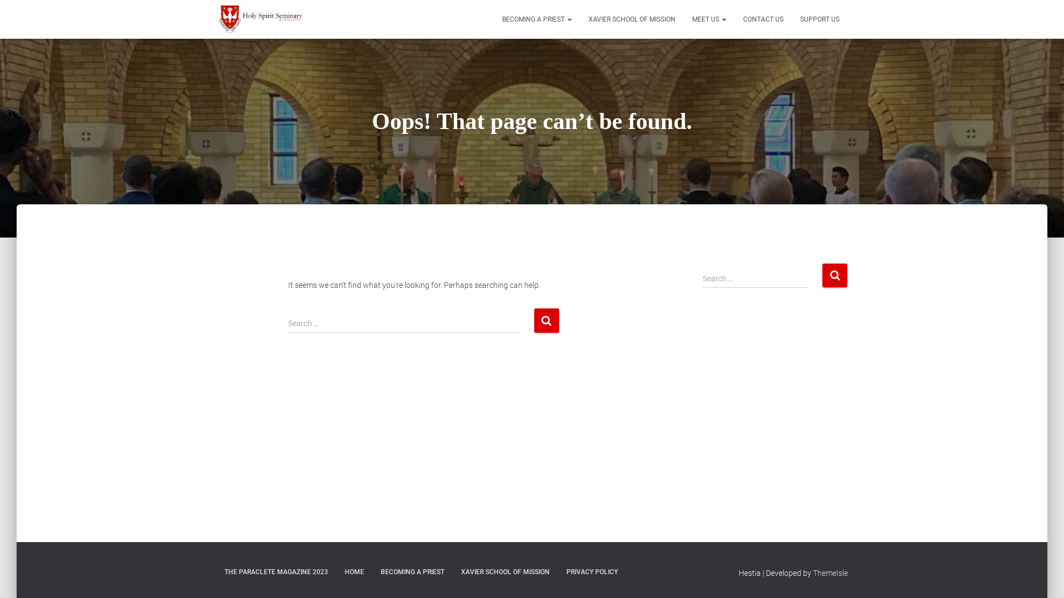  I want to click on XAVIER SCHOOL OF MISSION, so click(505, 573).